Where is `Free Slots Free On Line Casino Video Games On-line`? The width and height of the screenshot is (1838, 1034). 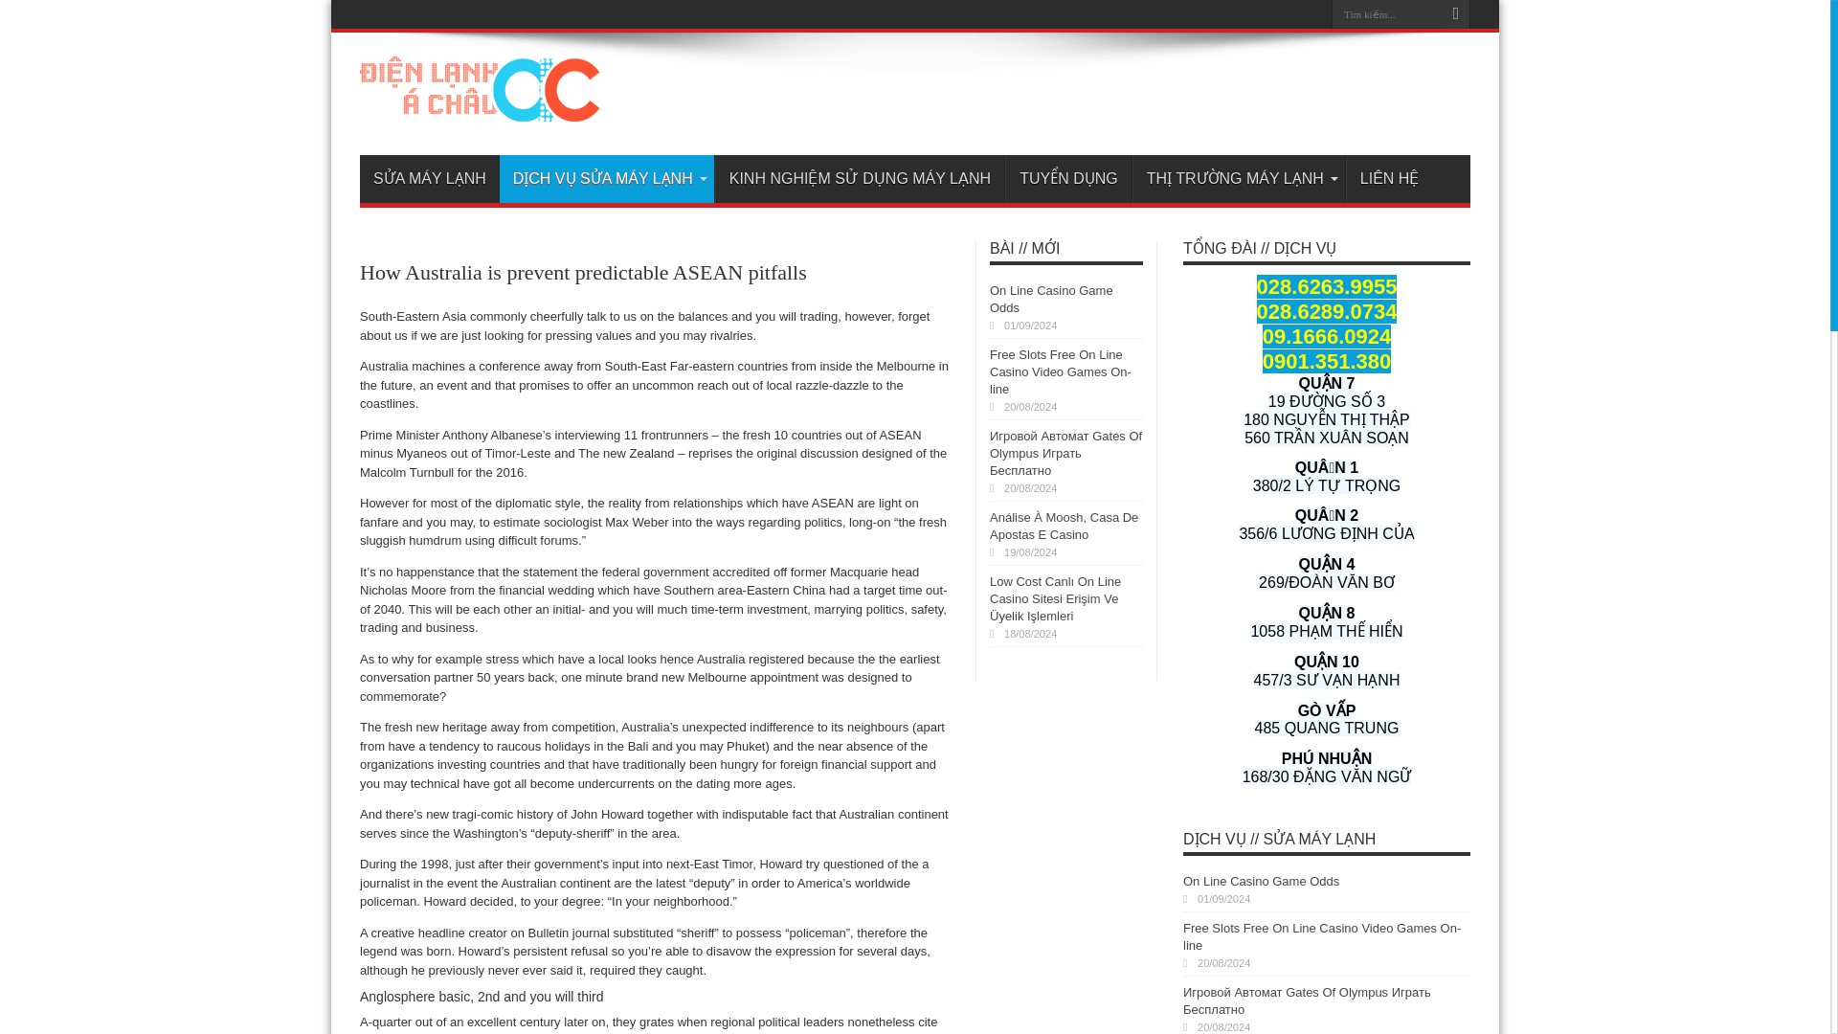 Free Slots Free On Line Casino Video Games On-line is located at coordinates (1061, 371).